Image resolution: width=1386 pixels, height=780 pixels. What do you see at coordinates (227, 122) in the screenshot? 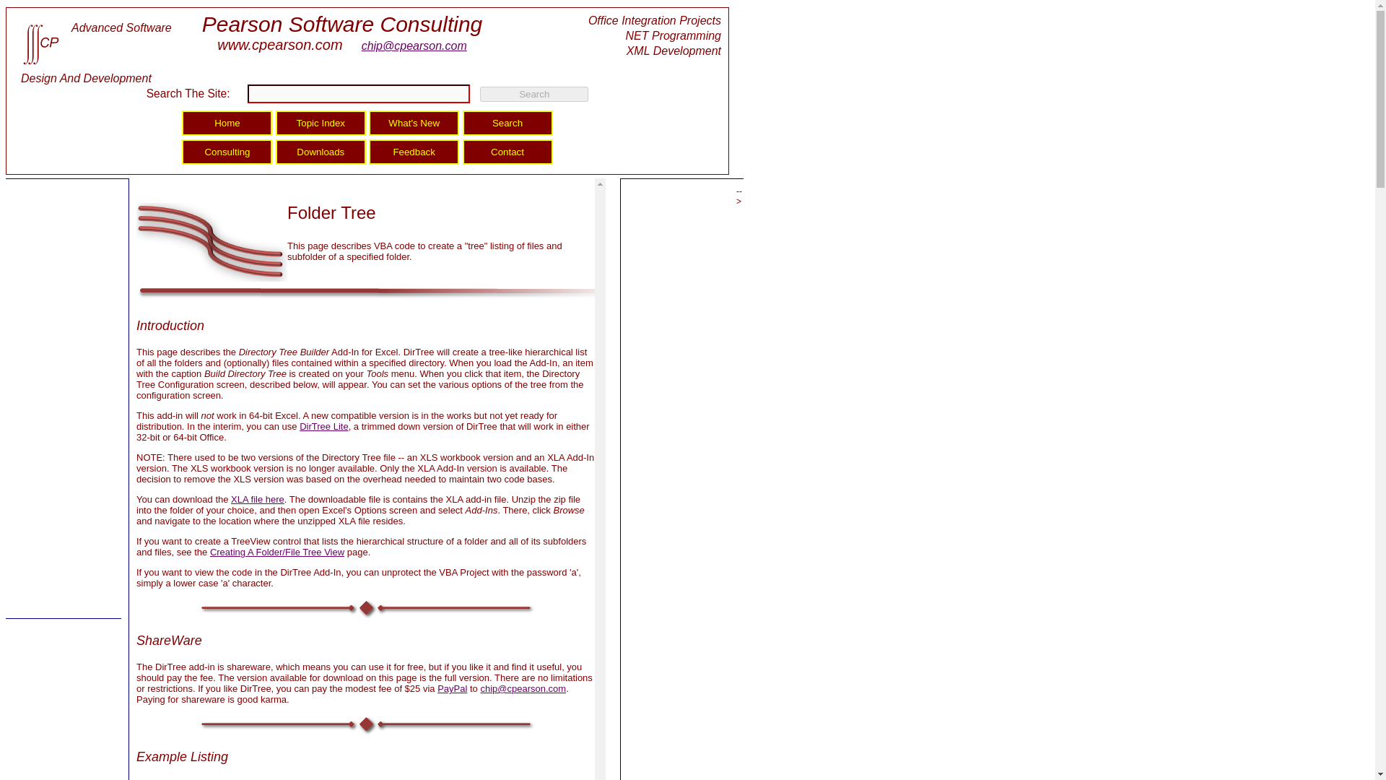
I see `Home` at bounding box center [227, 122].